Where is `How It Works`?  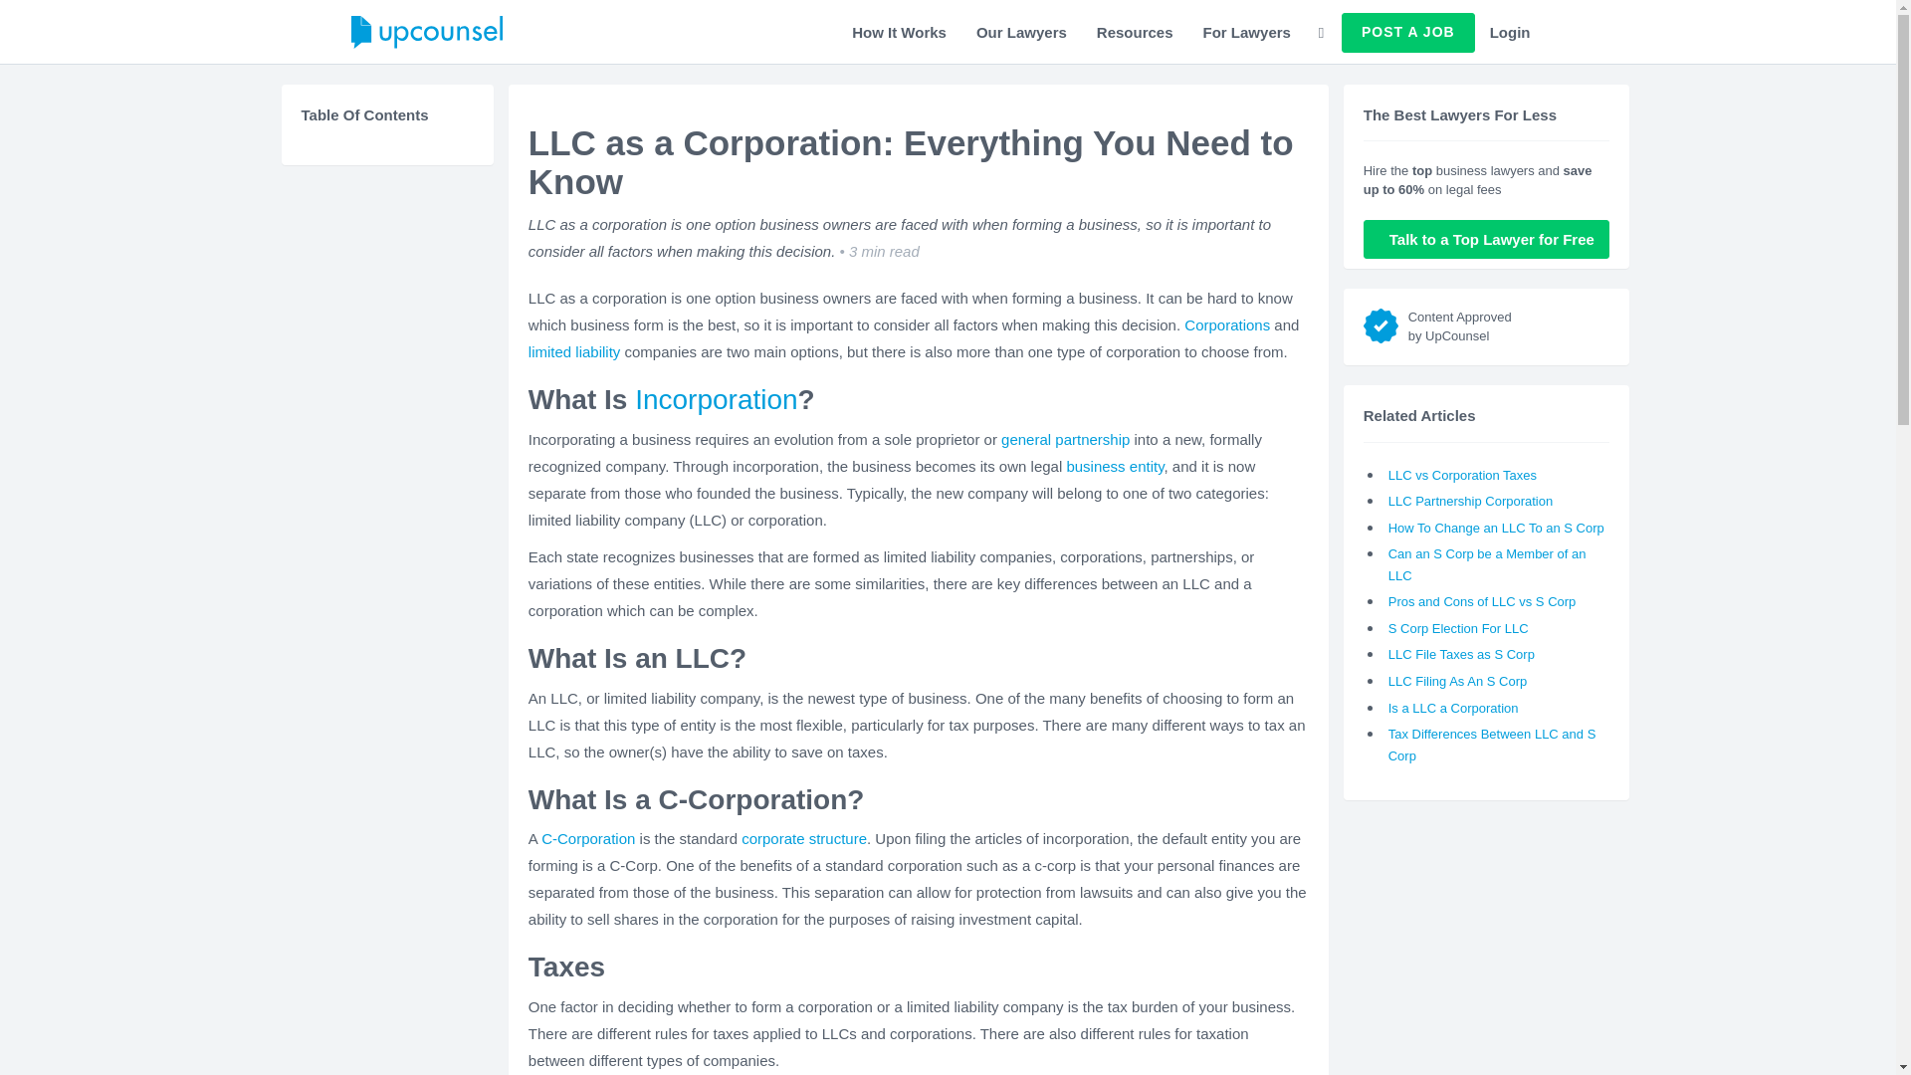 How It Works is located at coordinates (898, 32).